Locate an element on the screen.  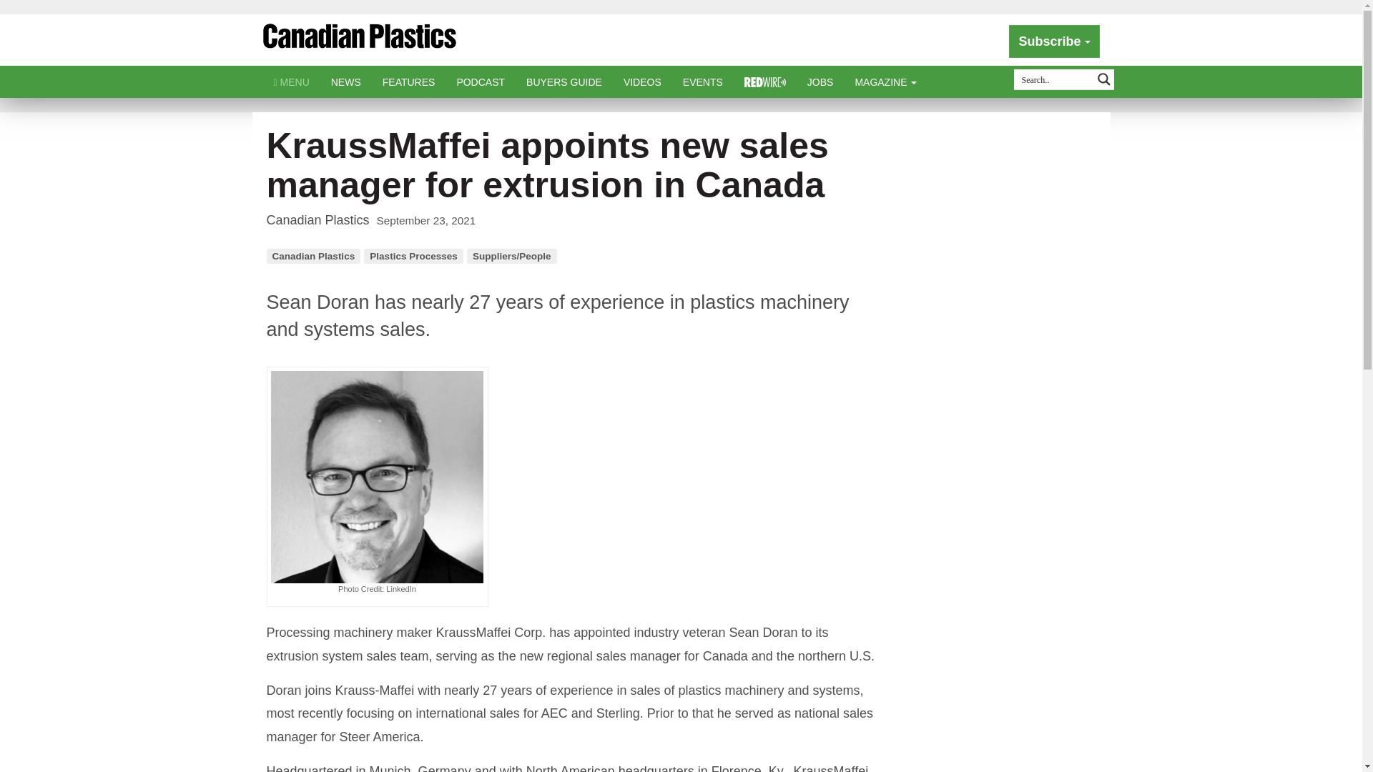
Canadian Plastics is located at coordinates (359, 41).